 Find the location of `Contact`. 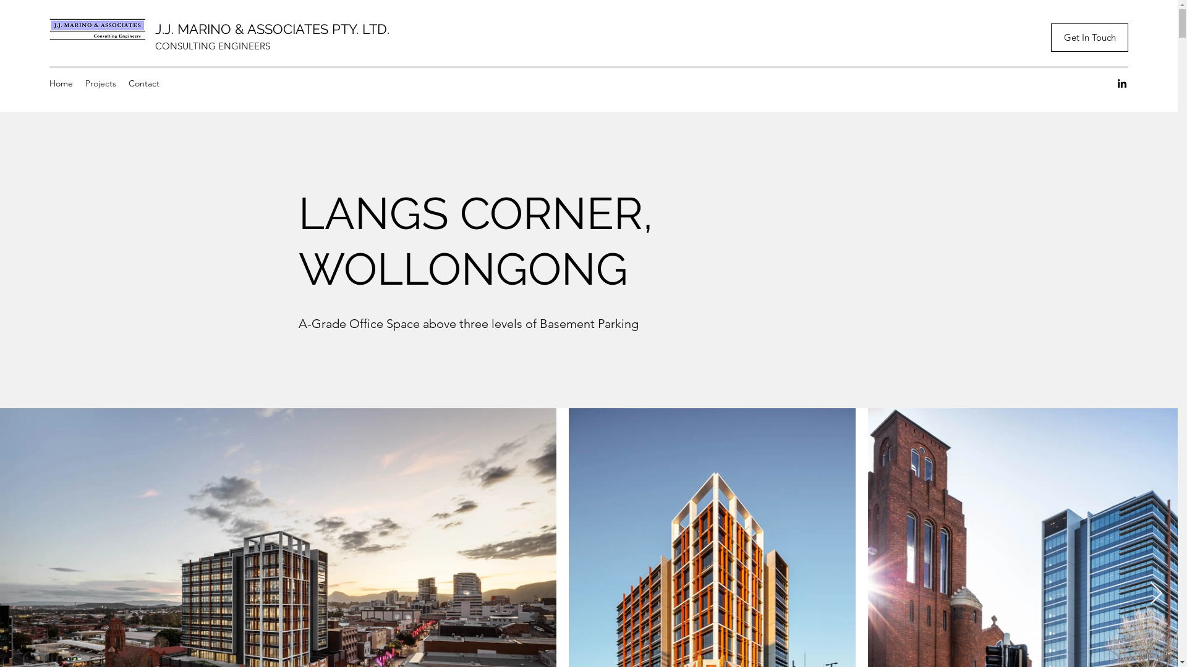

Contact is located at coordinates (144, 84).